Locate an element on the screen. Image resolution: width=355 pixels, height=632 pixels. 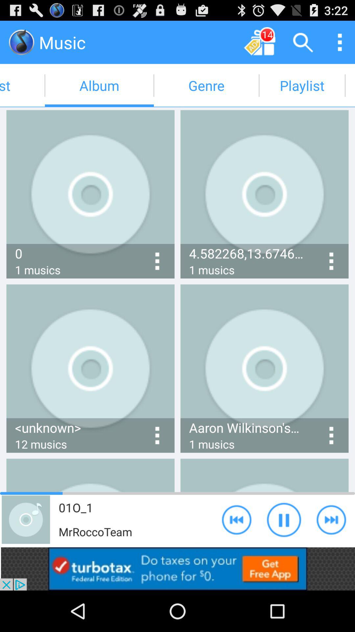
toggle menu is located at coordinates (340, 42).